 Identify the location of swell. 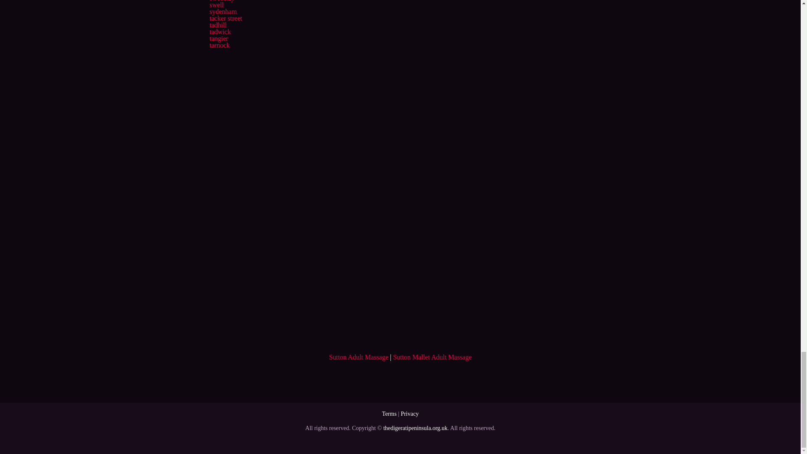
(216, 5).